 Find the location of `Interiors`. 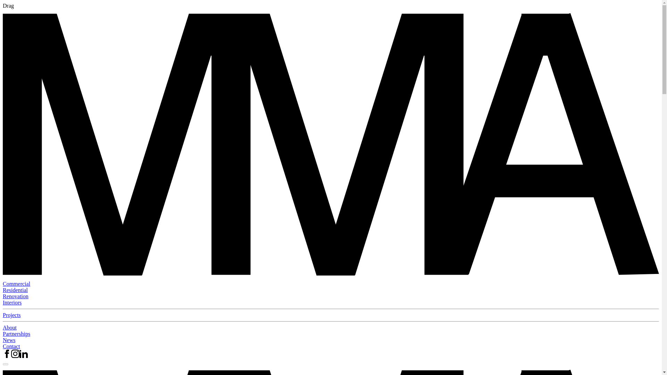

Interiors is located at coordinates (12, 302).